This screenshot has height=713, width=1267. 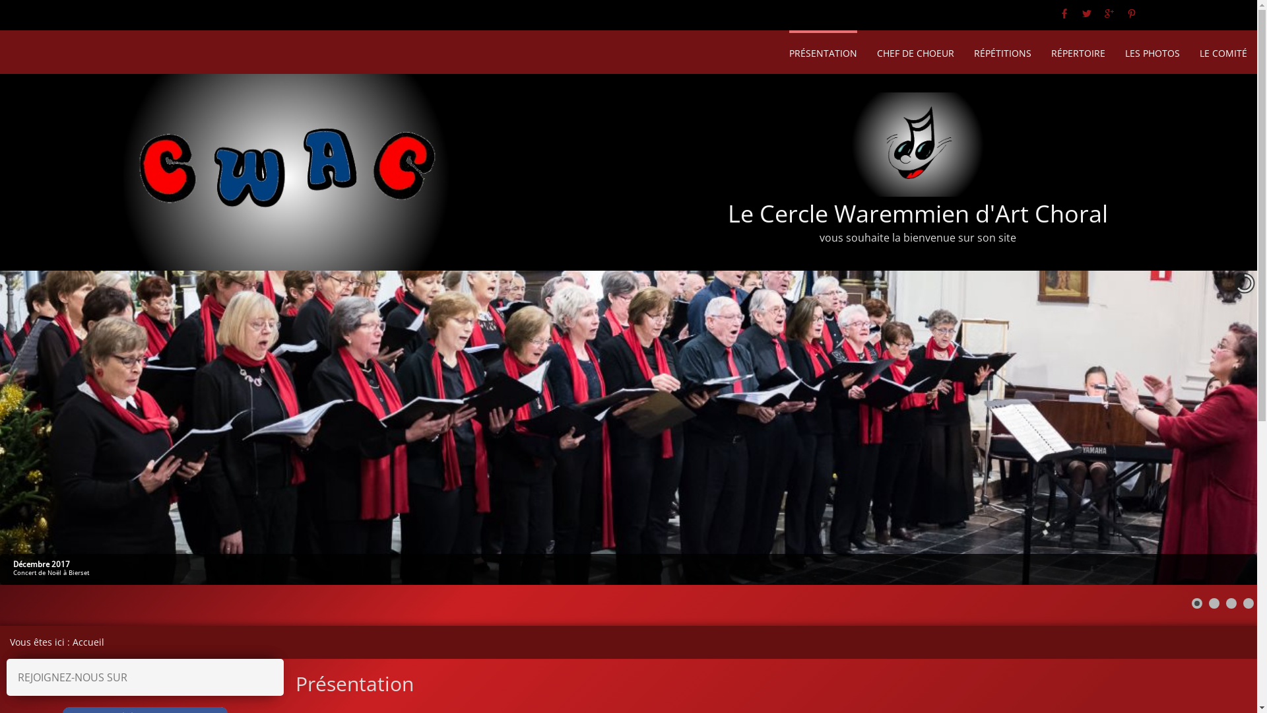 What do you see at coordinates (916, 51) in the screenshot?
I see `CHEF DE CHOEUR` at bounding box center [916, 51].